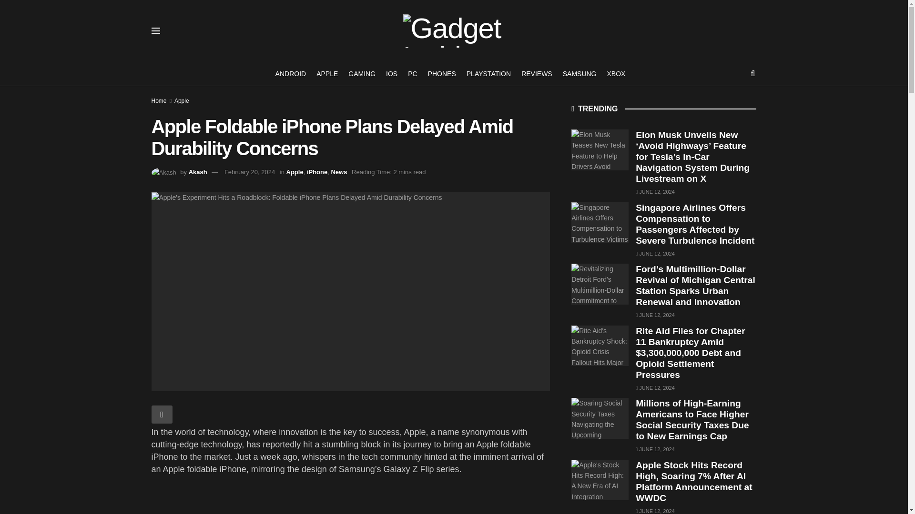 Image resolution: width=915 pixels, height=514 pixels. What do you see at coordinates (327, 73) in the screenshot?
I see `APPLE` at bounding box center [327, 73].